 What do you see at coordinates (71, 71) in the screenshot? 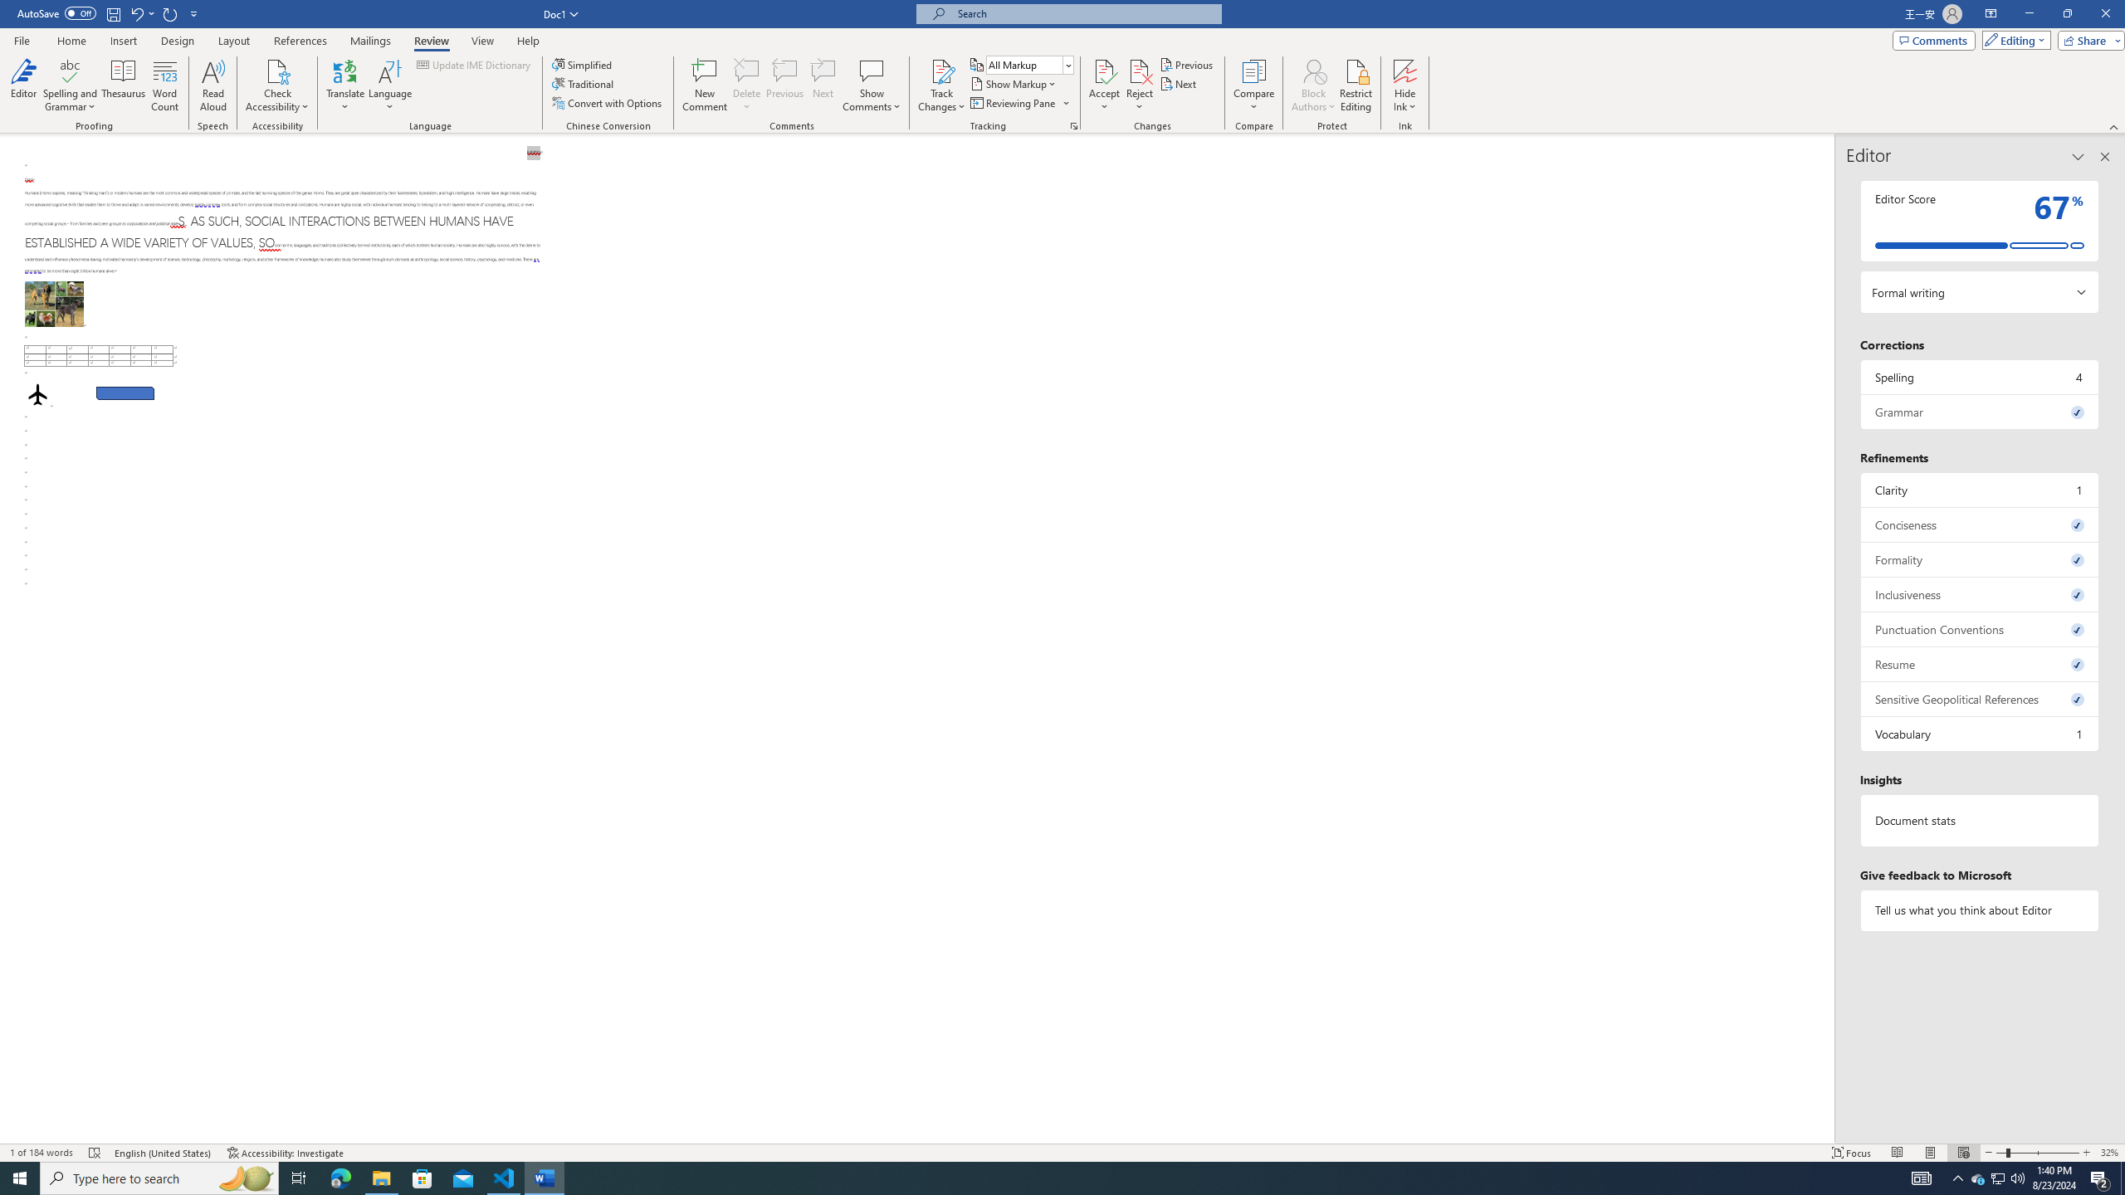
I see `Spelling and Grammar` at bounding box center [71, 71].